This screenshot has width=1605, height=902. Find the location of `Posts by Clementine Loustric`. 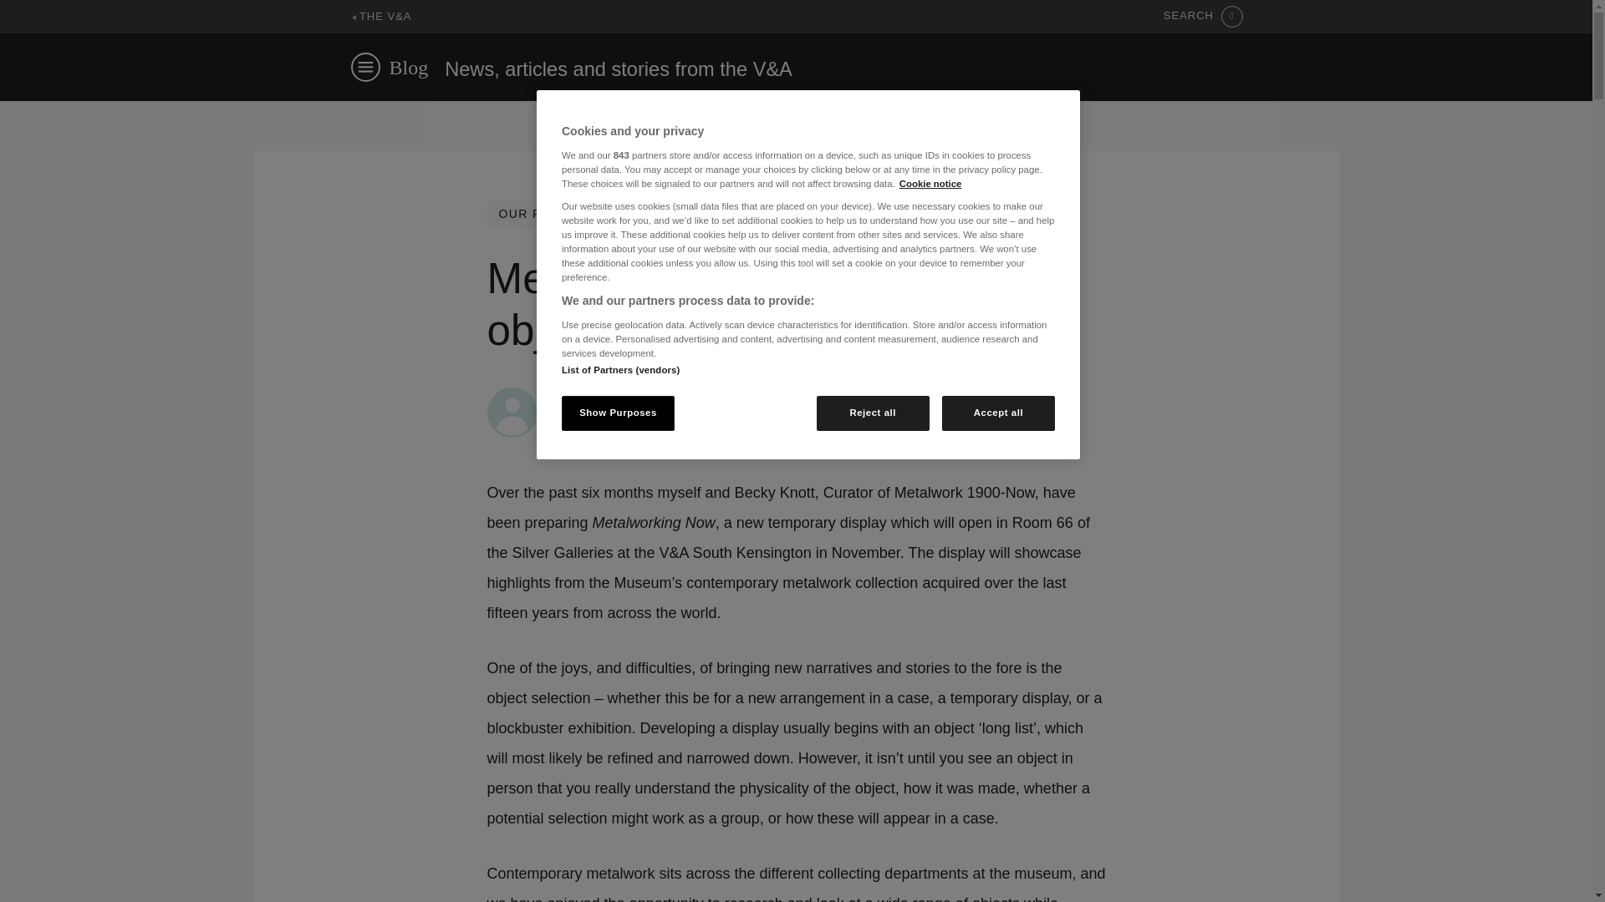

Posts by Clementine Loustric is located at coordinates (607, 396).